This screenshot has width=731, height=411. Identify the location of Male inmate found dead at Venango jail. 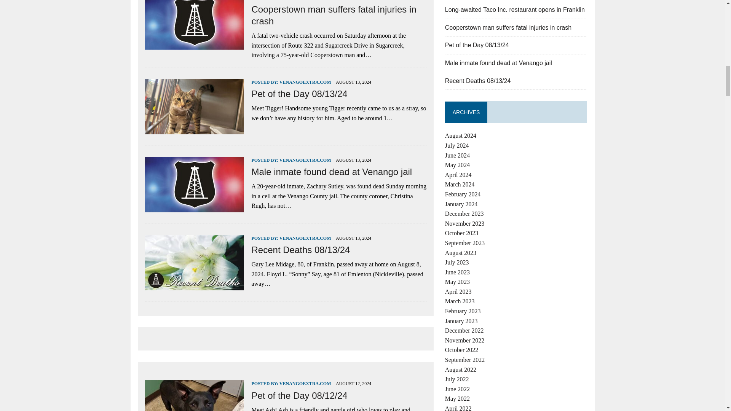
(194, 207).